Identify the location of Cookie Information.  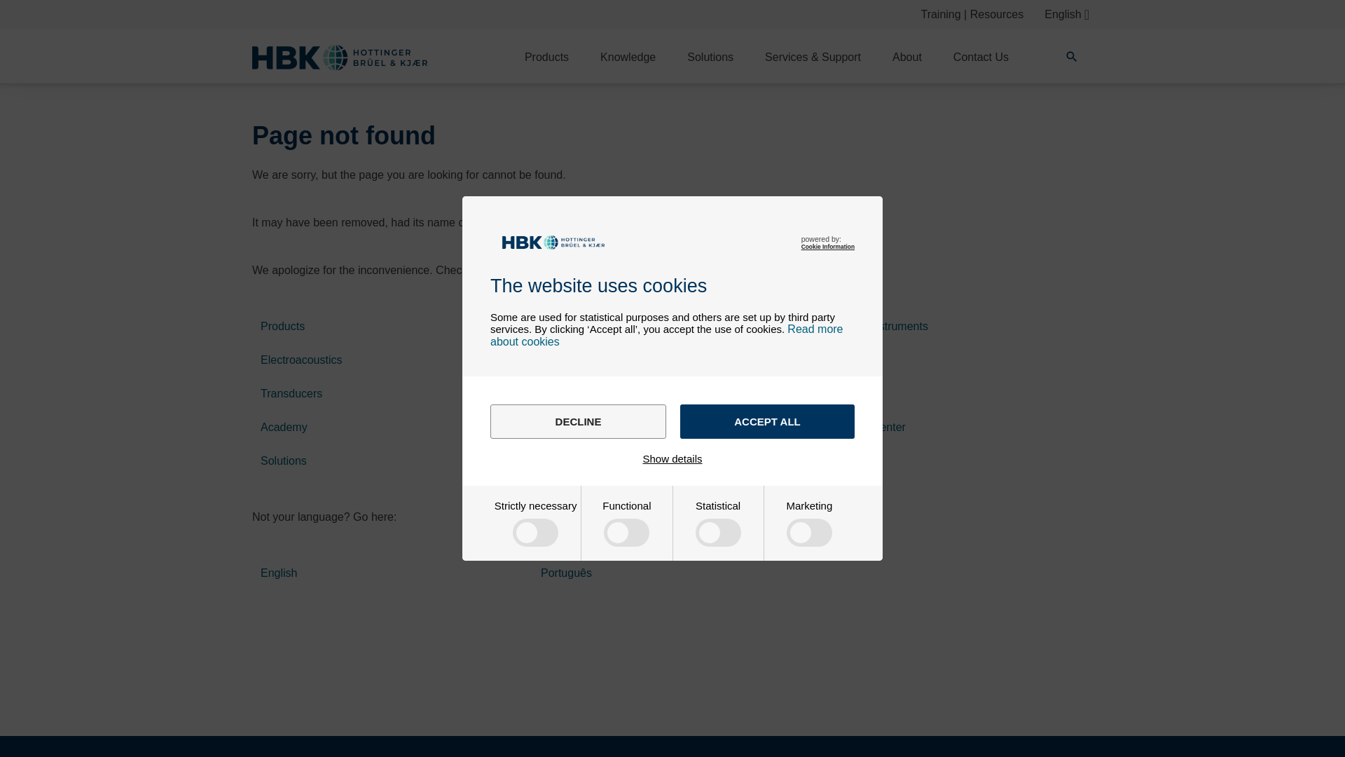
(828, 247).